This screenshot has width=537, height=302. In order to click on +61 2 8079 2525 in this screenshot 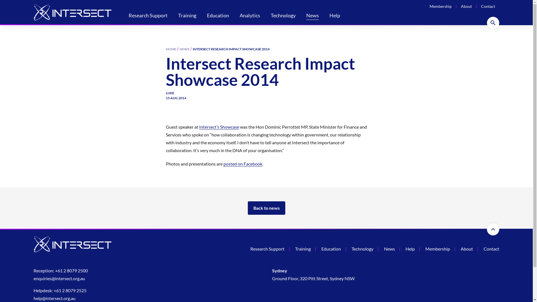, I will do `click(70, 291)`.